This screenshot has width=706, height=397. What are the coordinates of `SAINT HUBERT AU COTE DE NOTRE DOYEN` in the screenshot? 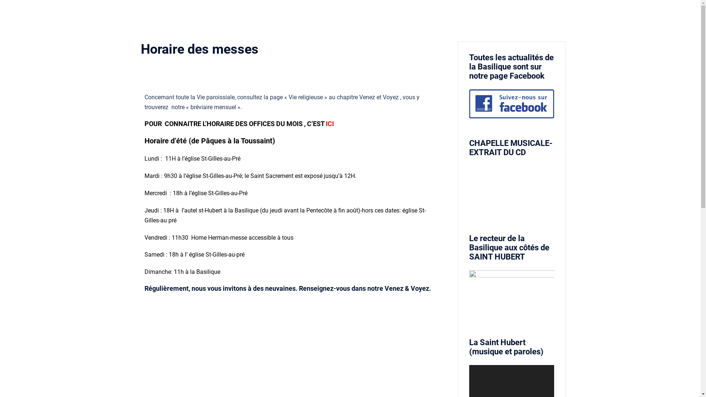 It's located at (512, 294).